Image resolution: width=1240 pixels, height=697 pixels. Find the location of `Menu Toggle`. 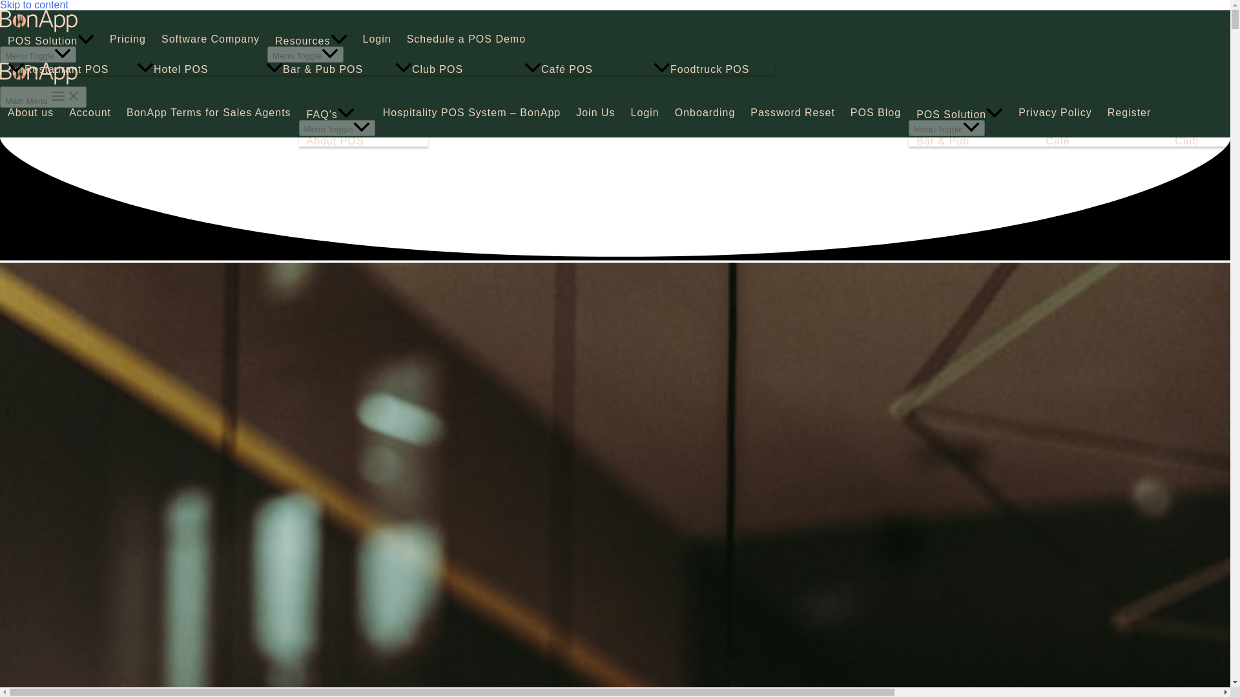

Menu Toggle is located at coordinates (337, 128).